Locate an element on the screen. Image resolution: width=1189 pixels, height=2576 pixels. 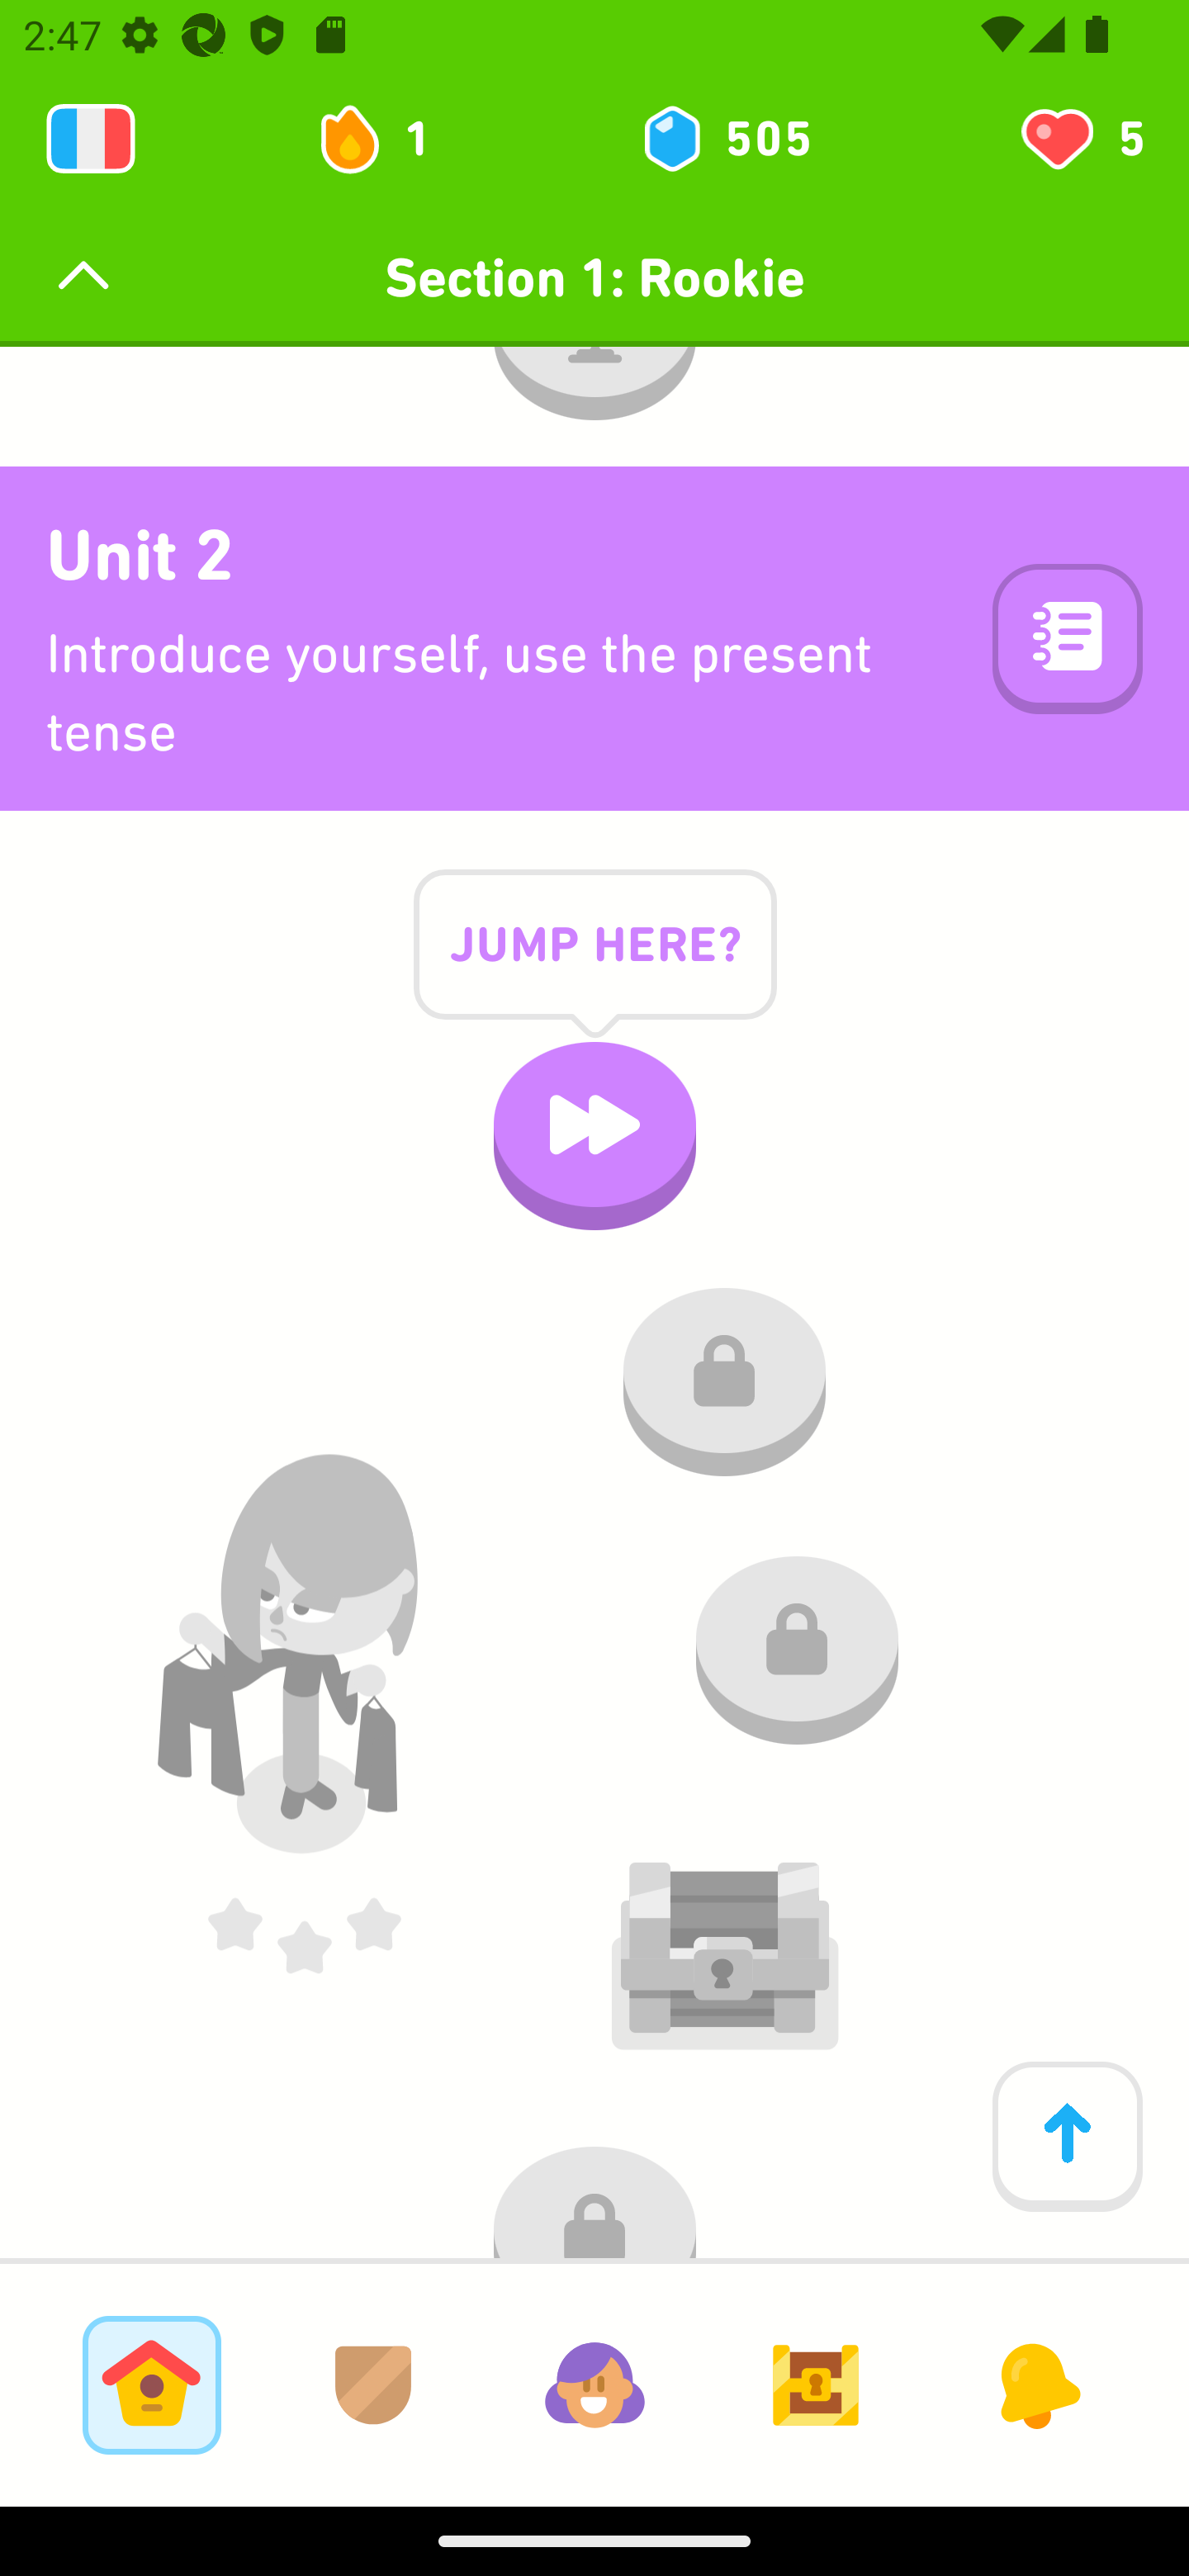
Profile Tab is located at coordinates (594, 2384).